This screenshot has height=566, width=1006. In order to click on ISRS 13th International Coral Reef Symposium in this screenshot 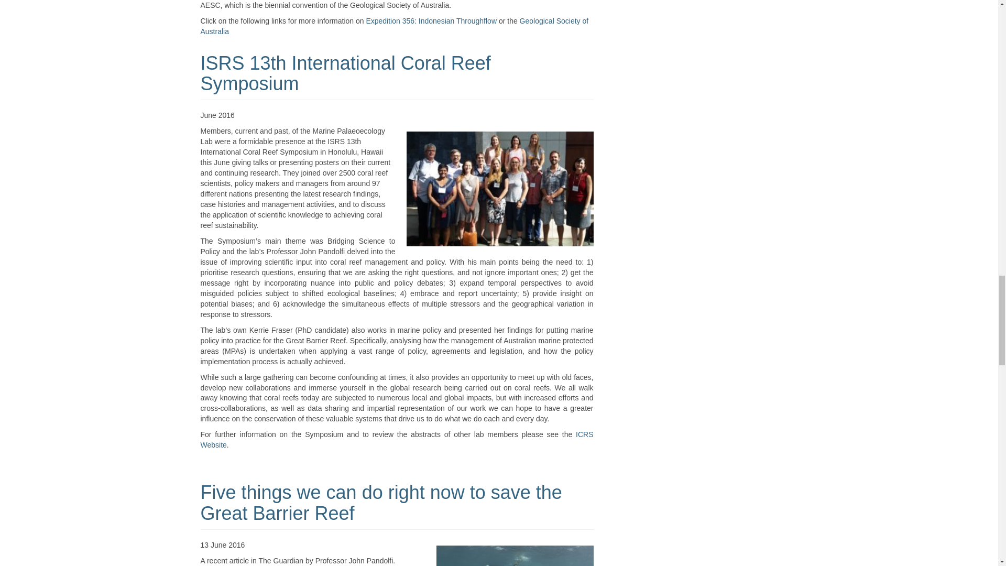, I will do `click(345, 73)`.